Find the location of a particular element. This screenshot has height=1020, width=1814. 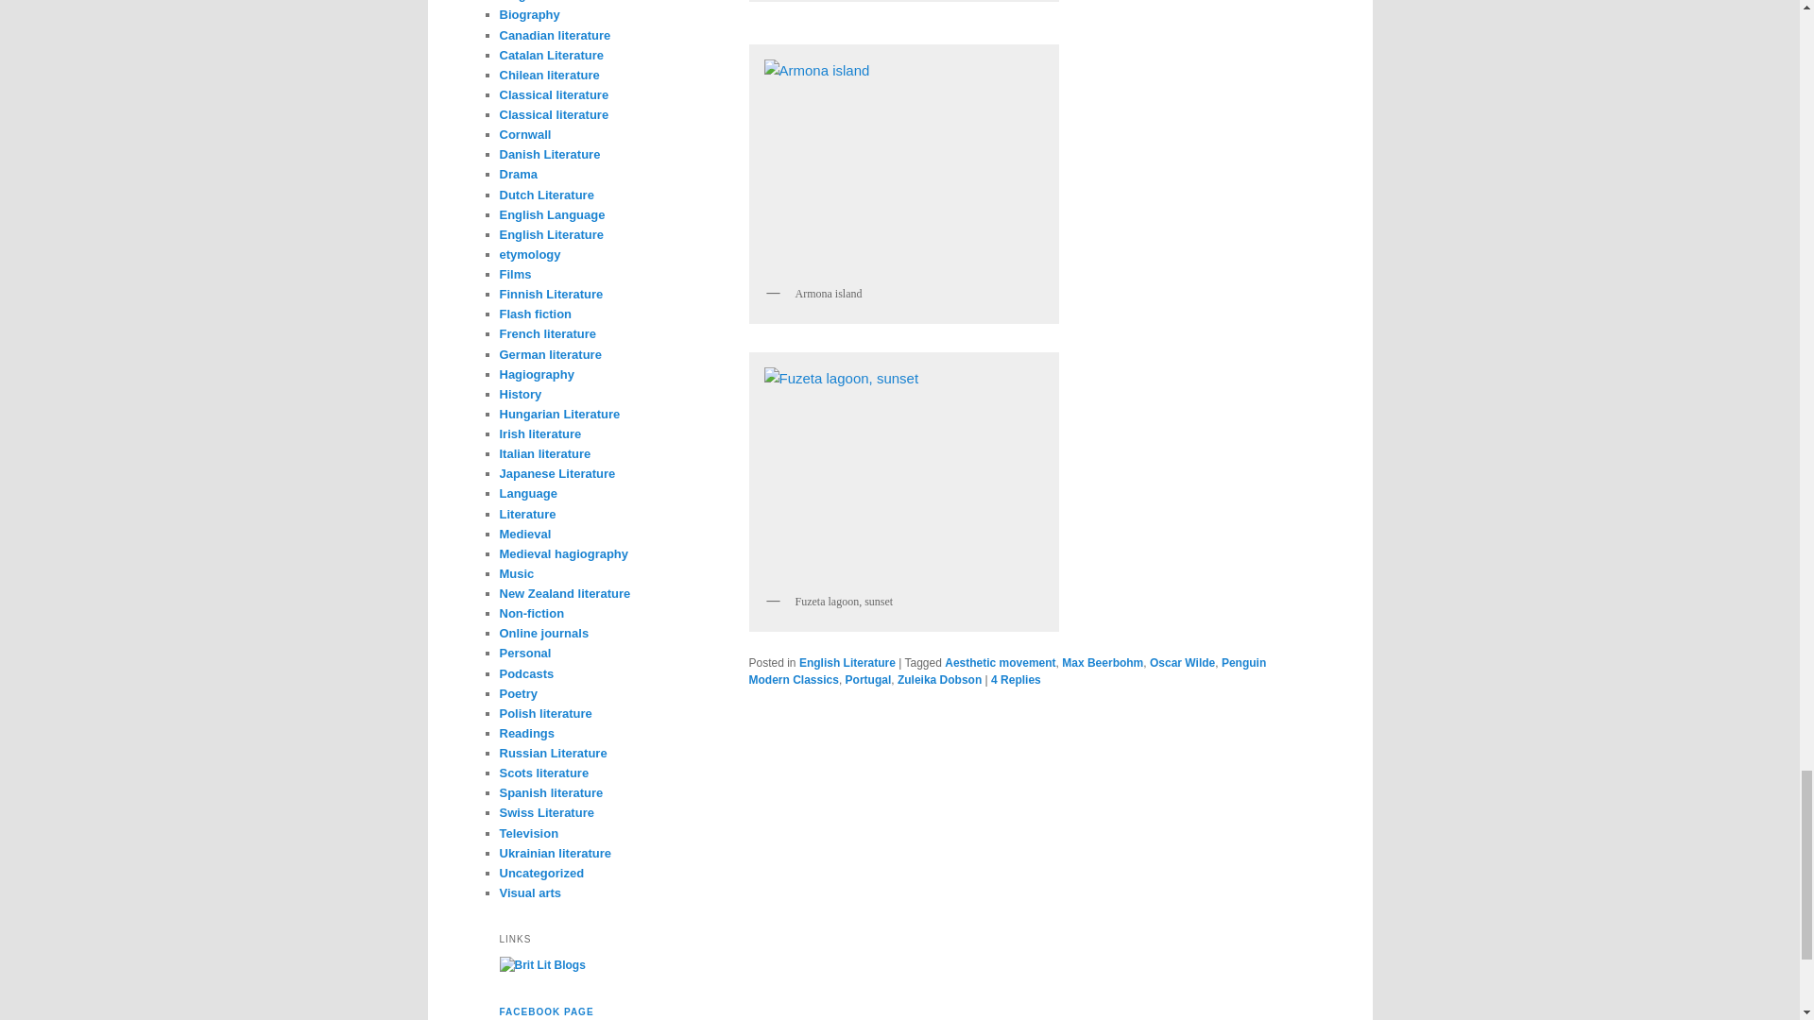

Portugal is located at coordinates (868, 679).